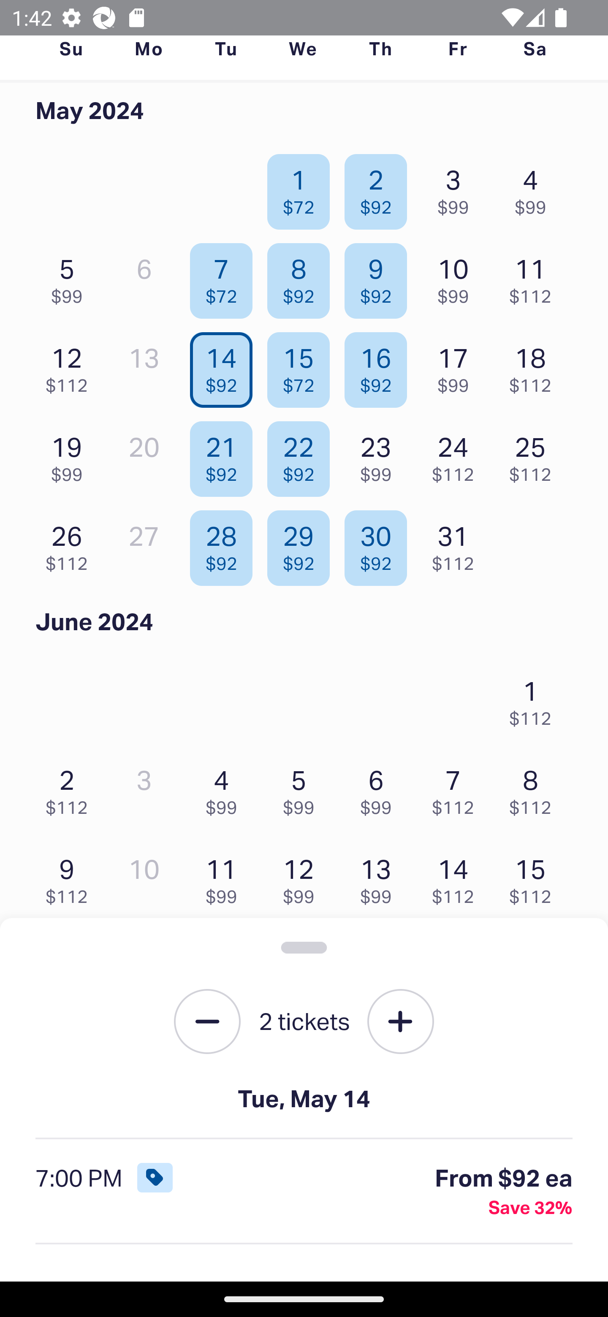  Describe the element at coordinates (71, 788) in the screenshot. I see `2 $112` at that location.